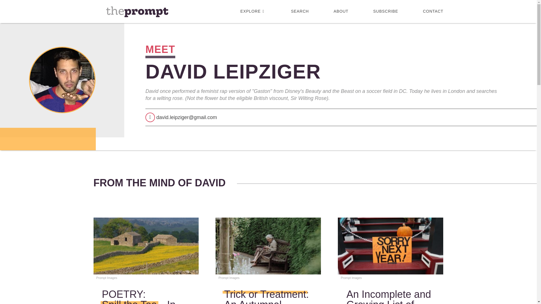  I want to click on CONTACT, so click(427, 11).